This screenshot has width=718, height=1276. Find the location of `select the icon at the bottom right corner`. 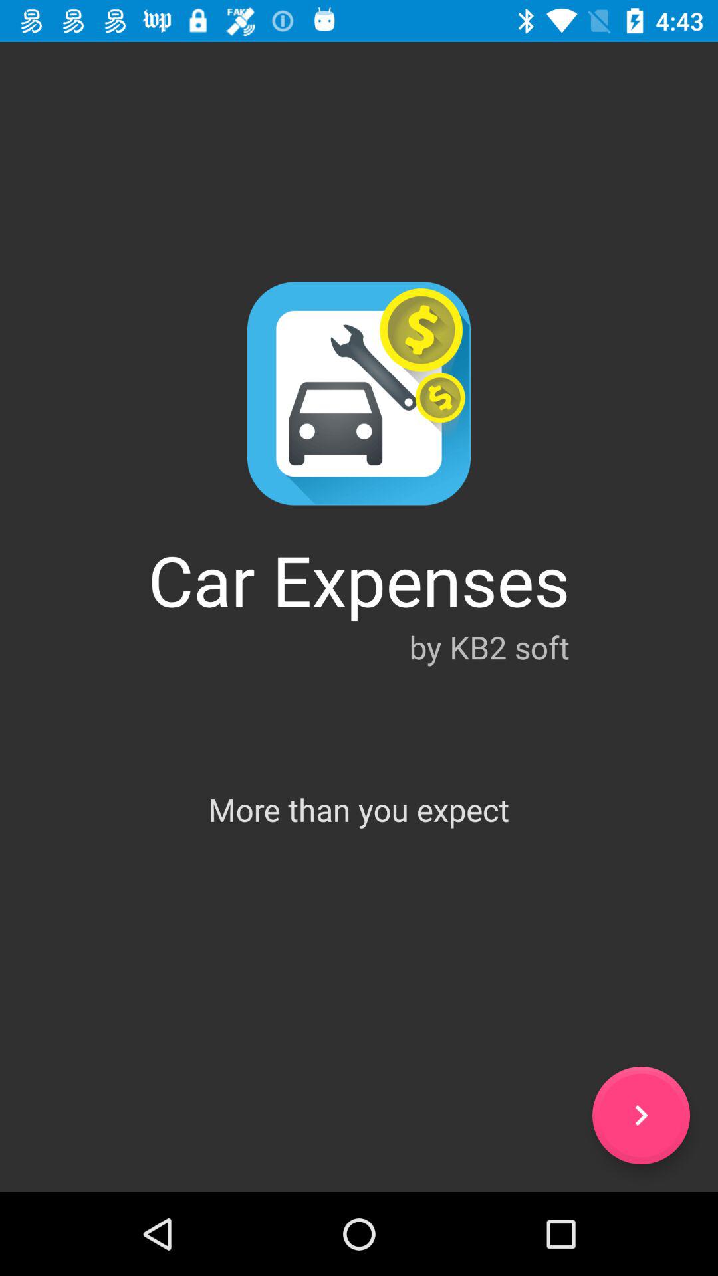

select the icon at the bottom right corner is located at coordinates (641, 1115).